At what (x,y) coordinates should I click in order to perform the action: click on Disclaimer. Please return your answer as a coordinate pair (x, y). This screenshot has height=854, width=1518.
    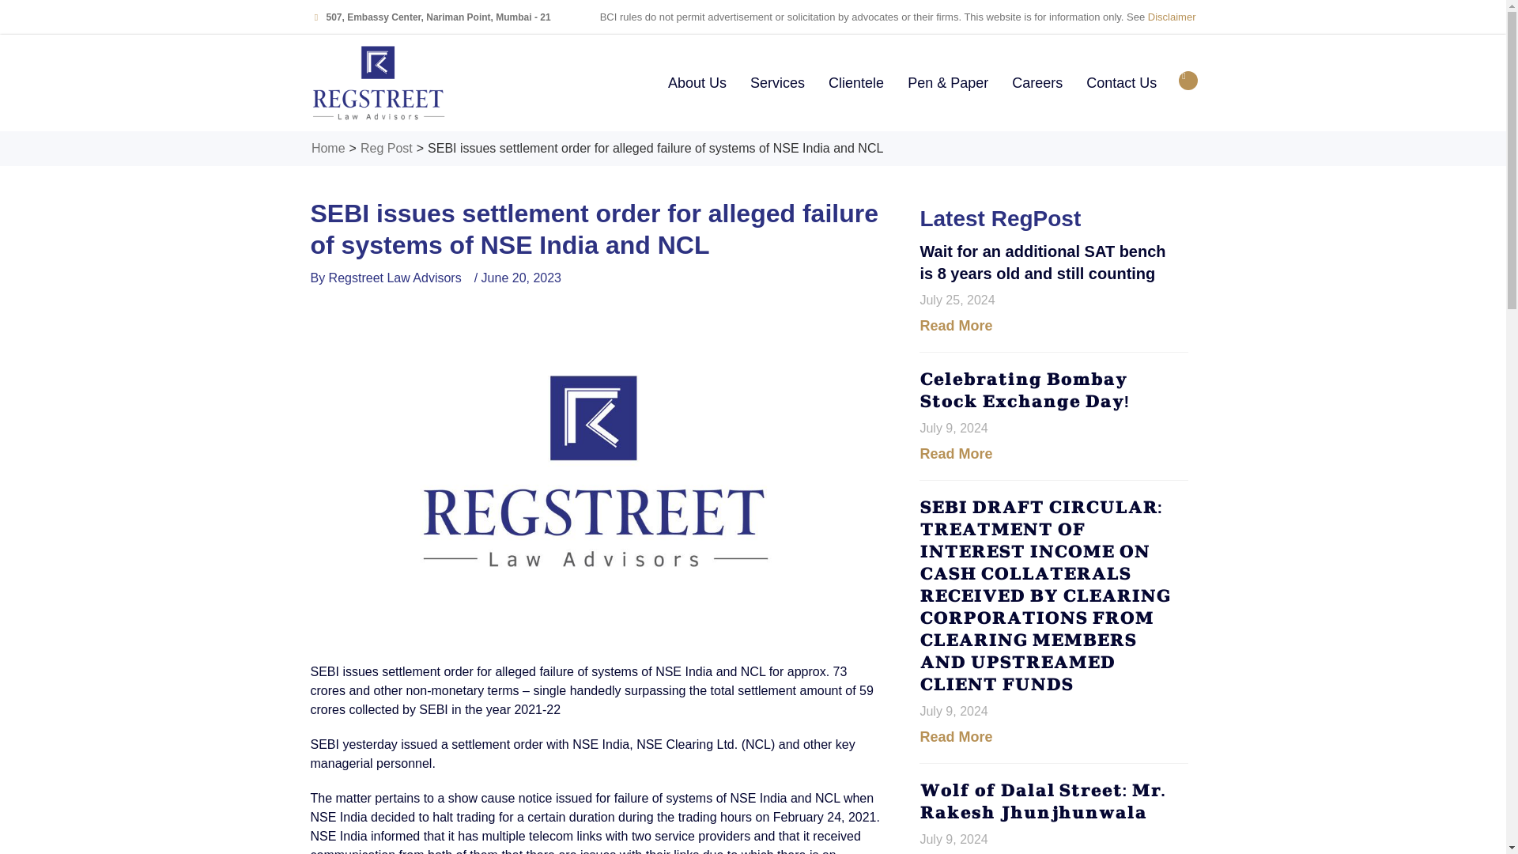
    Looking at the image, I should click on (1172, 17).